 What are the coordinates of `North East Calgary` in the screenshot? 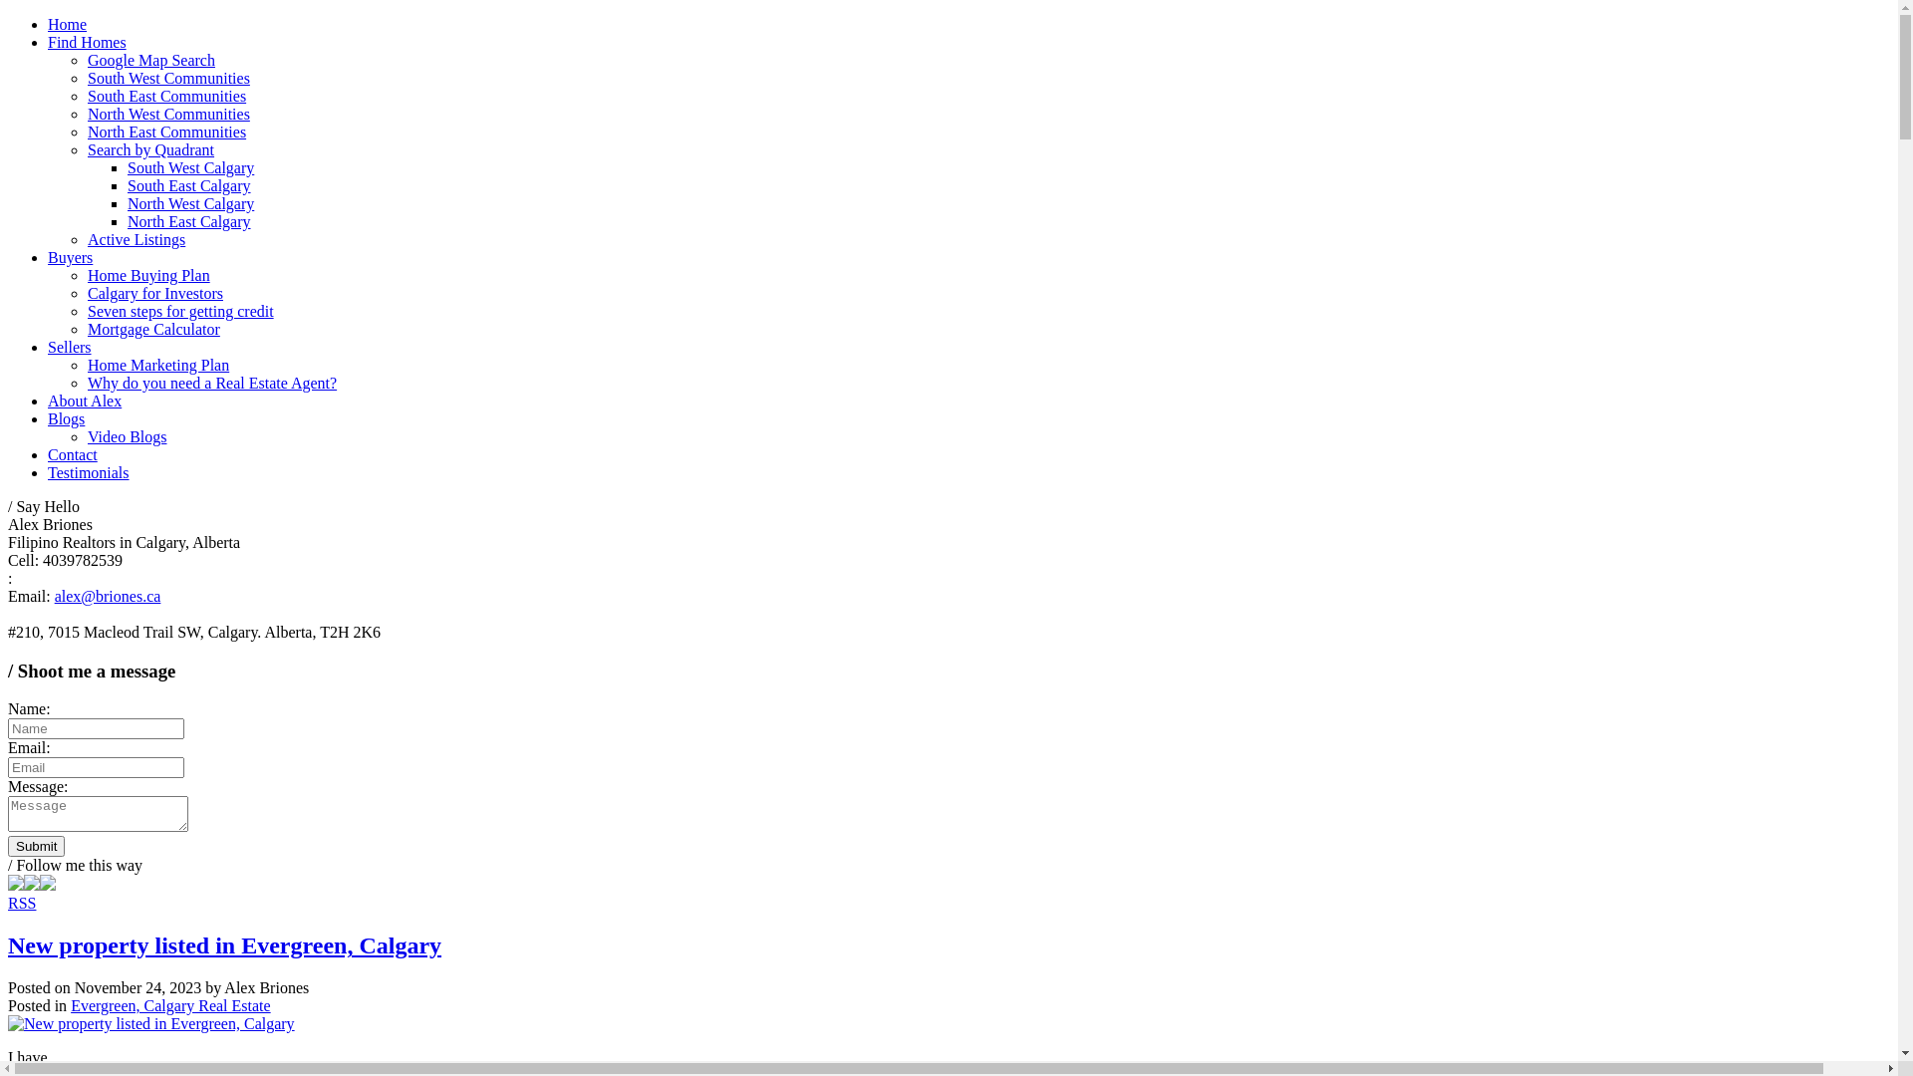 It's located at (189, 221).